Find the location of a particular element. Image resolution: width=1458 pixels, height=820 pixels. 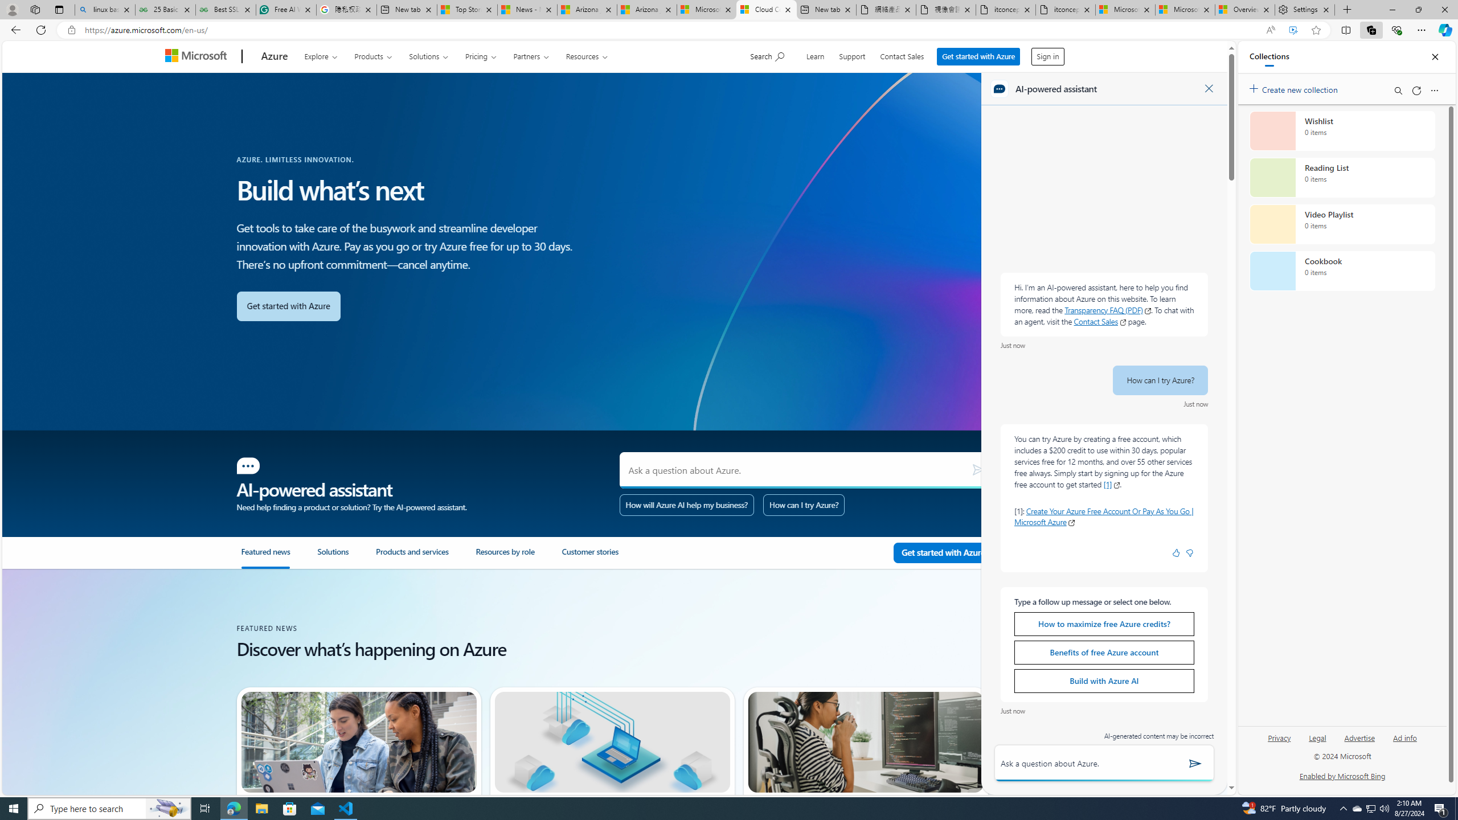

Learn is located at coordinates (814, 55).